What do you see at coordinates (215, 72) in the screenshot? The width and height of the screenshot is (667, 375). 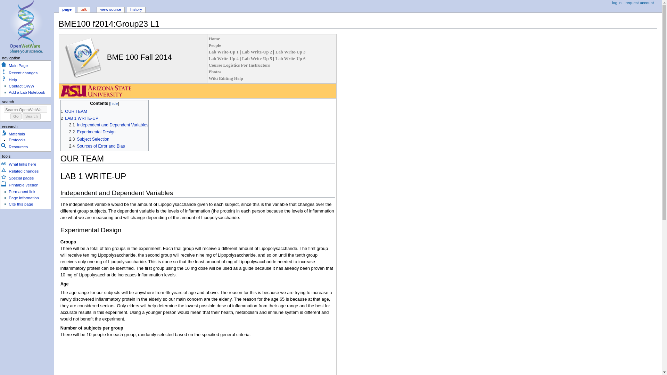 I see `BME100 f2014:Photos` at bounding box center [215, 72].